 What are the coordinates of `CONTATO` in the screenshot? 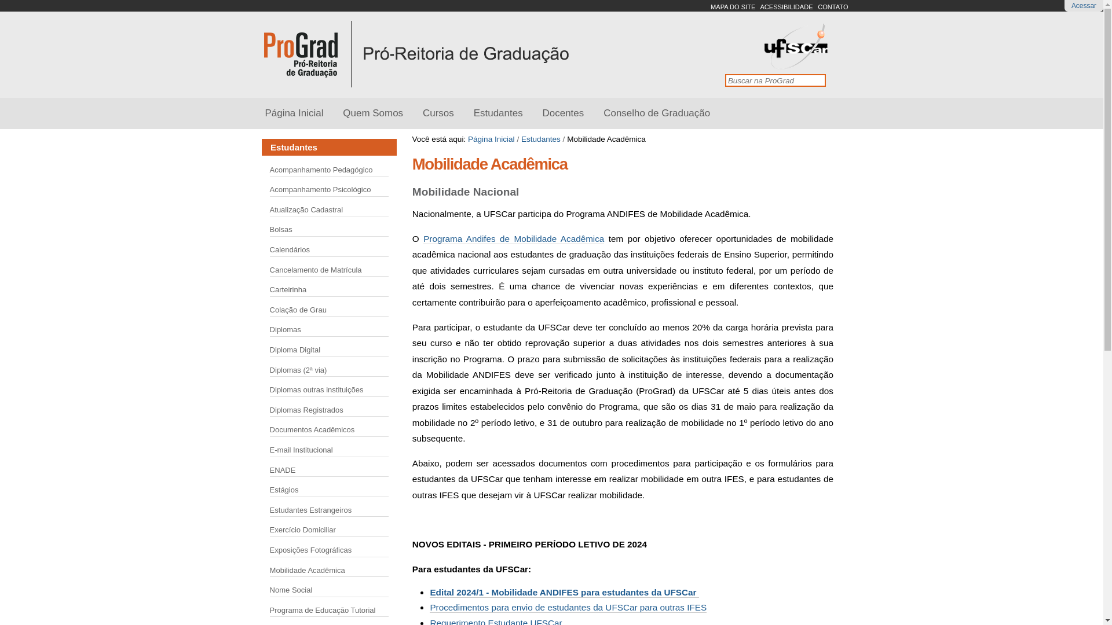 It's located at (833, 7).